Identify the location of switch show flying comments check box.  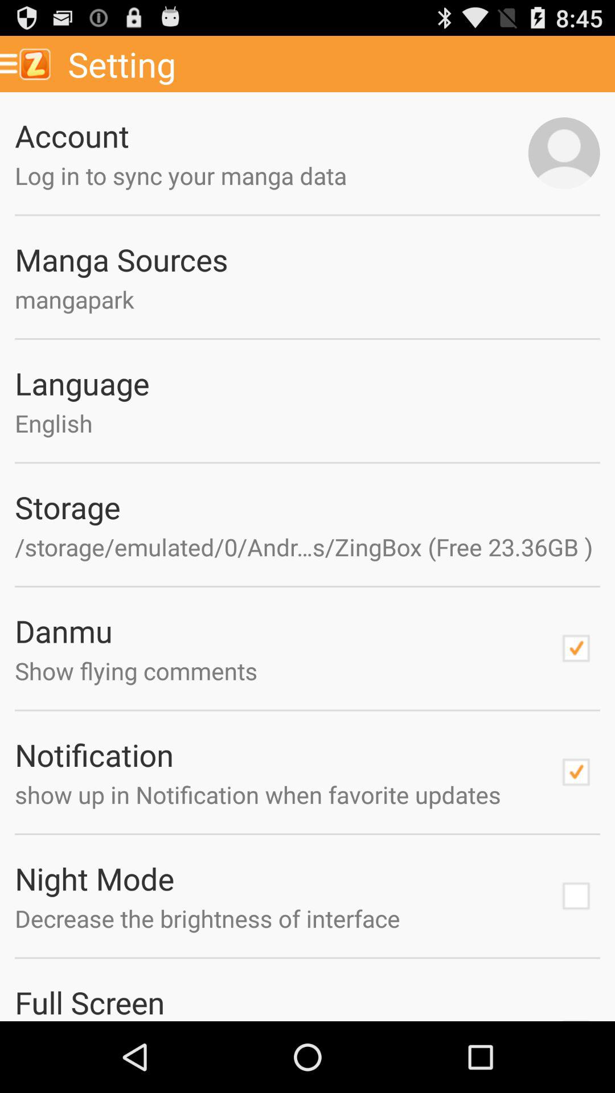
(576, 648).